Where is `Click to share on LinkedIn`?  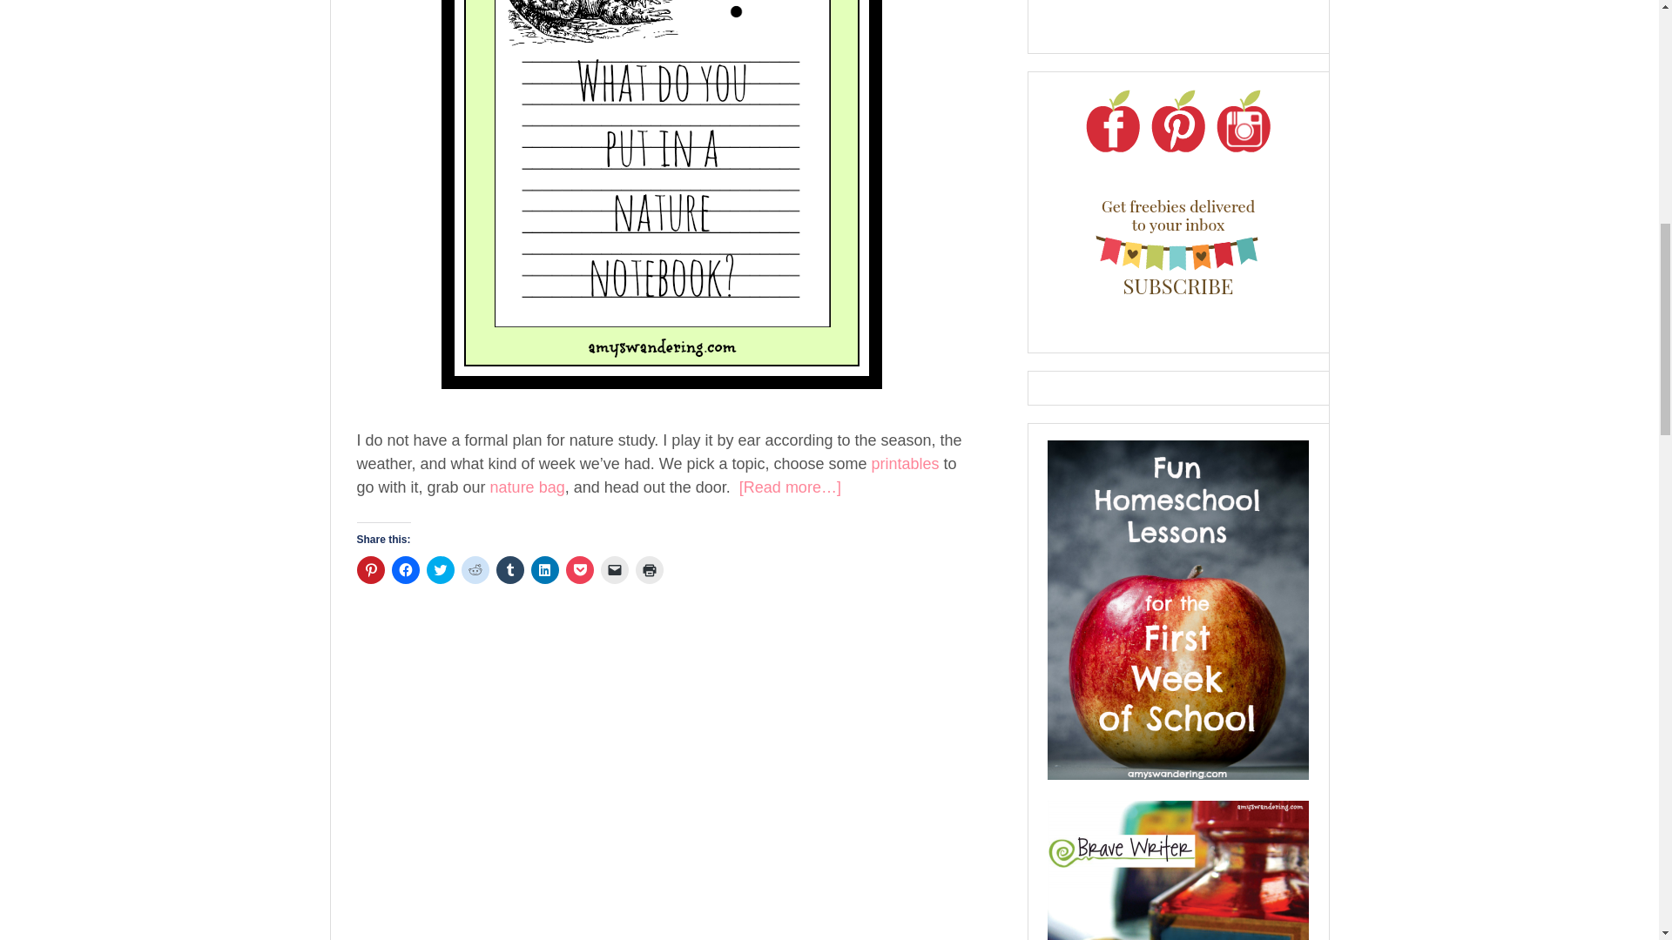
Click to share on LinkedIn is located at coordinates (545, 569).